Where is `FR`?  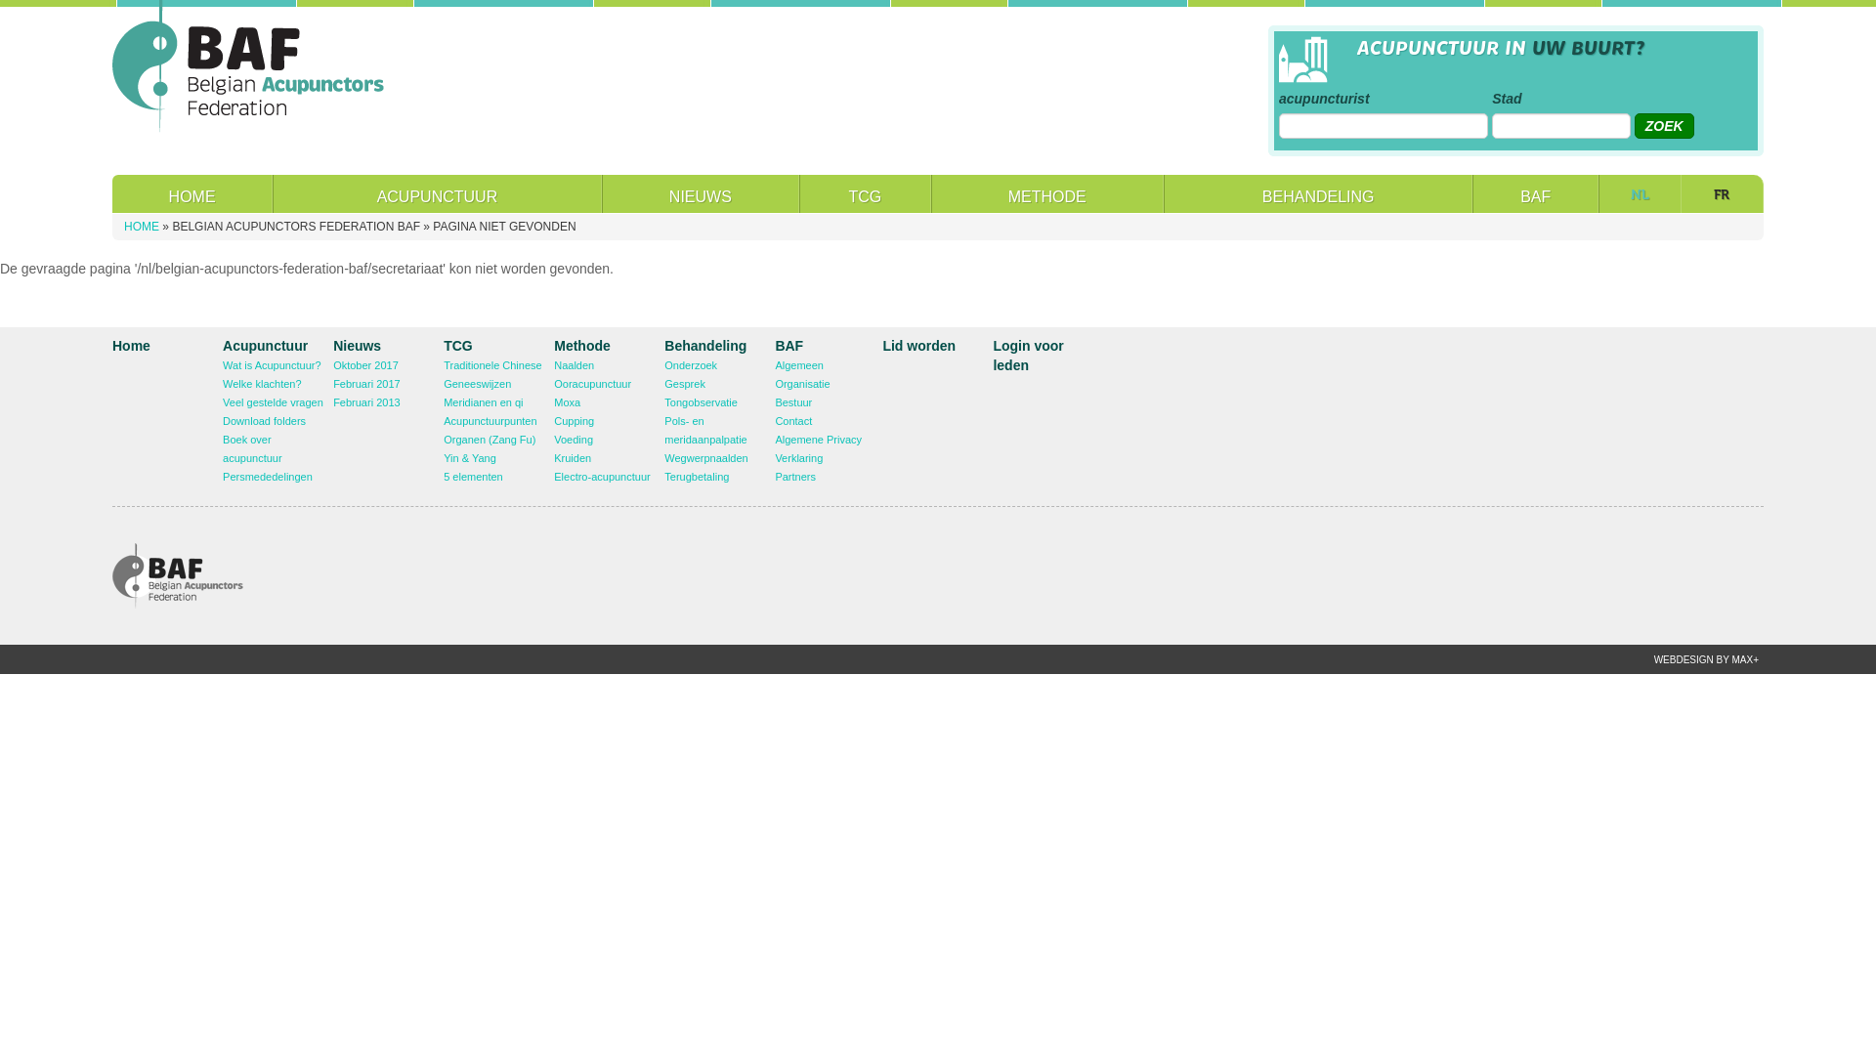 FR is located at coordinates (1722, 193).